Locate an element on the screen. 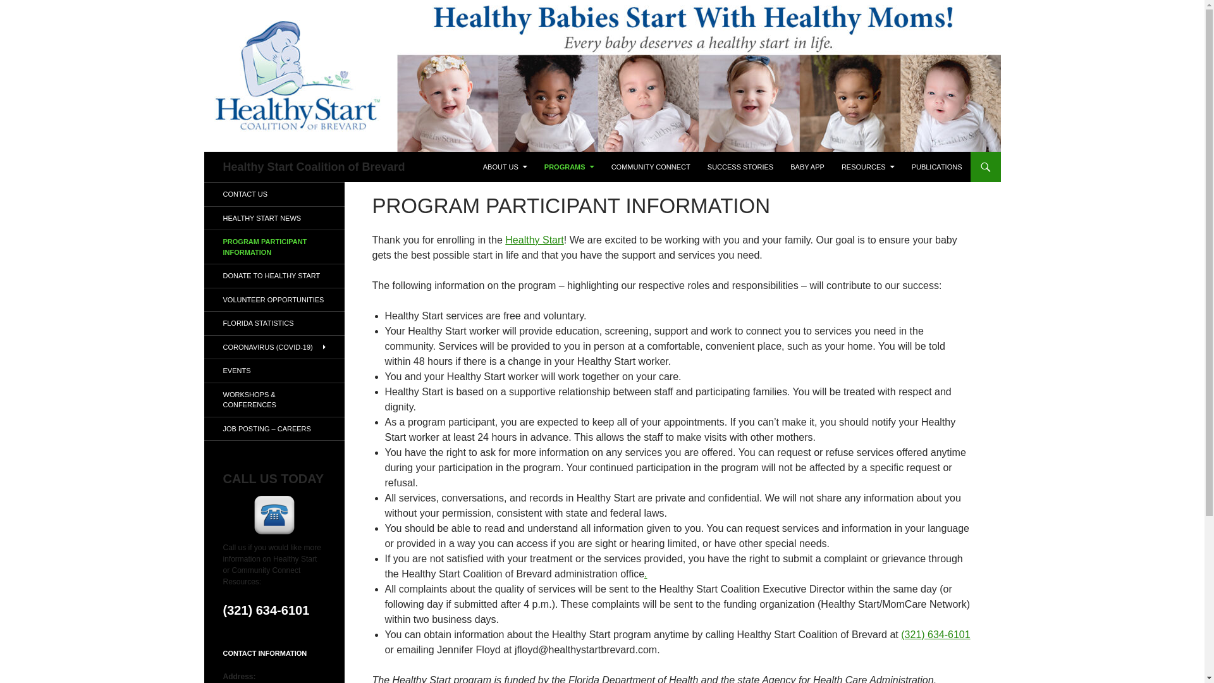  RESOURCES is located at coordinates (868, 167).